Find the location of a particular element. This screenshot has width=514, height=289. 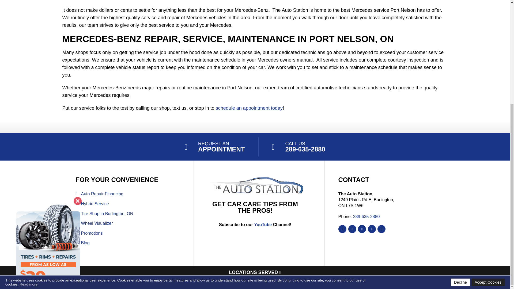

Read more is located at coordinates (28, 125).